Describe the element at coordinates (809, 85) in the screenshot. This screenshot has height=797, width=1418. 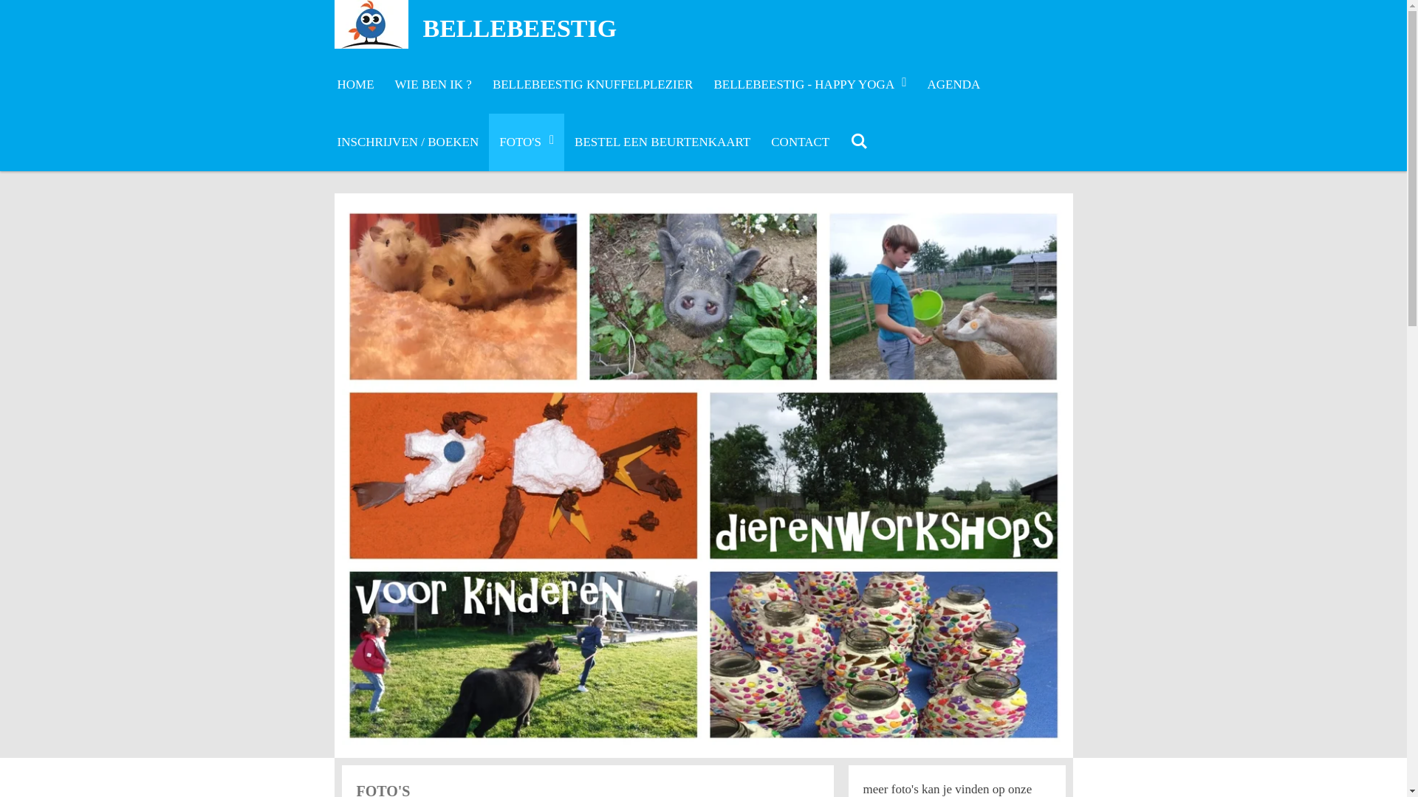
I see `BELLEBEESTIG - HAPPY YOGA` at that location.